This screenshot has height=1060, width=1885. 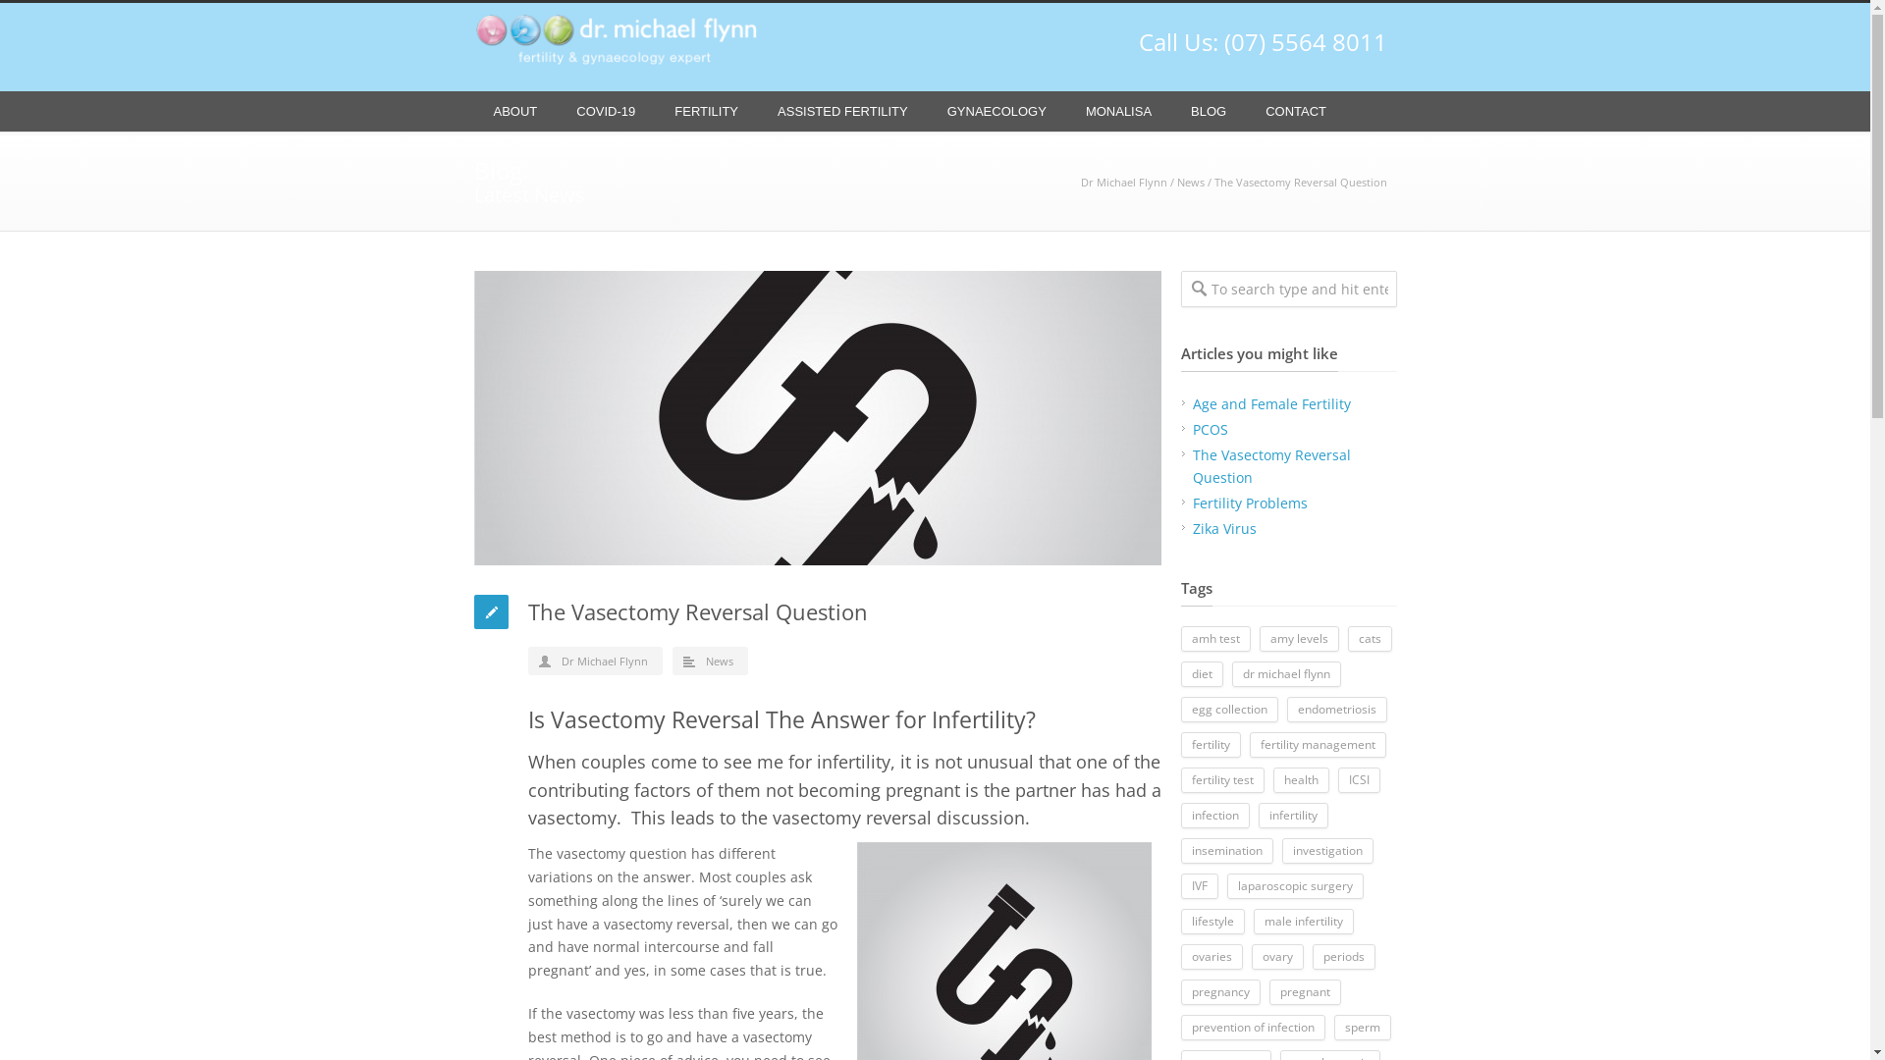 What do you see at coordinates (1199, 886) in the screenshot?
I see `IVF` at bounding box center [1199, 886].